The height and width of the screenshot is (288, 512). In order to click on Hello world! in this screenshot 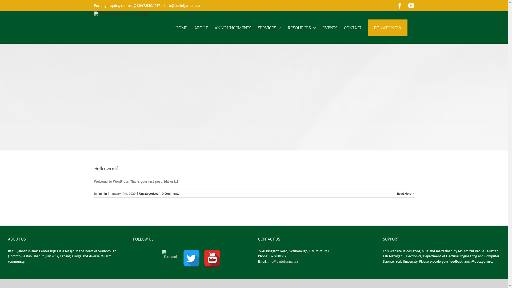, I will do `click(107, 169)`.